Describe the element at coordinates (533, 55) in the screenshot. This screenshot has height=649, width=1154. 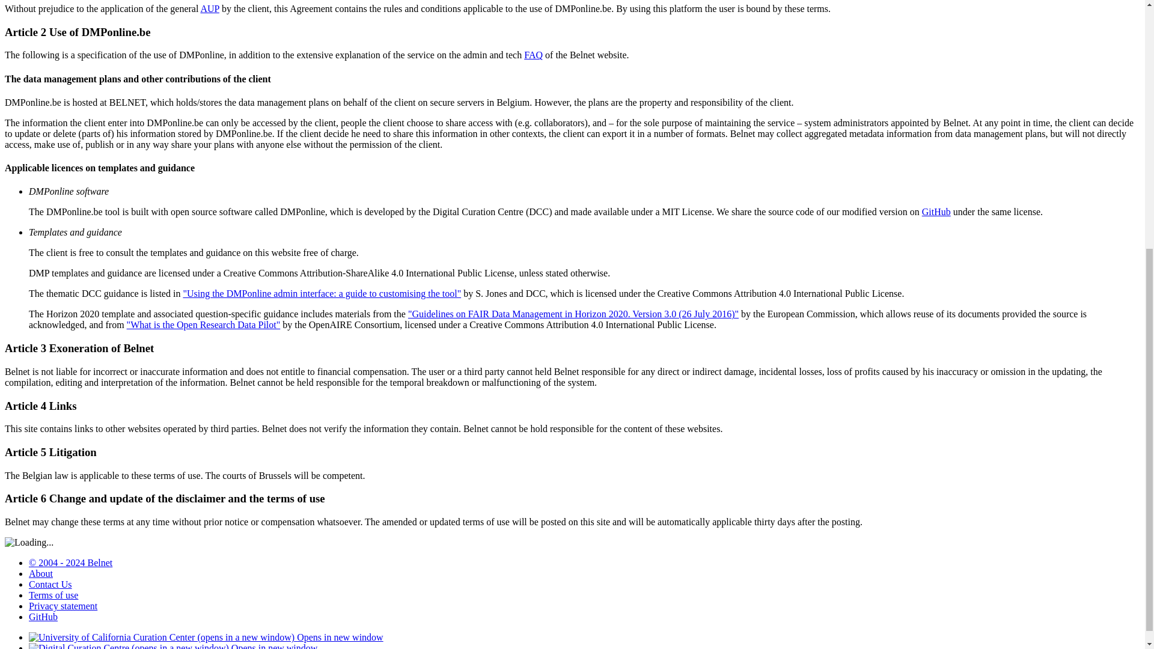
I see `FAQ` at that location.